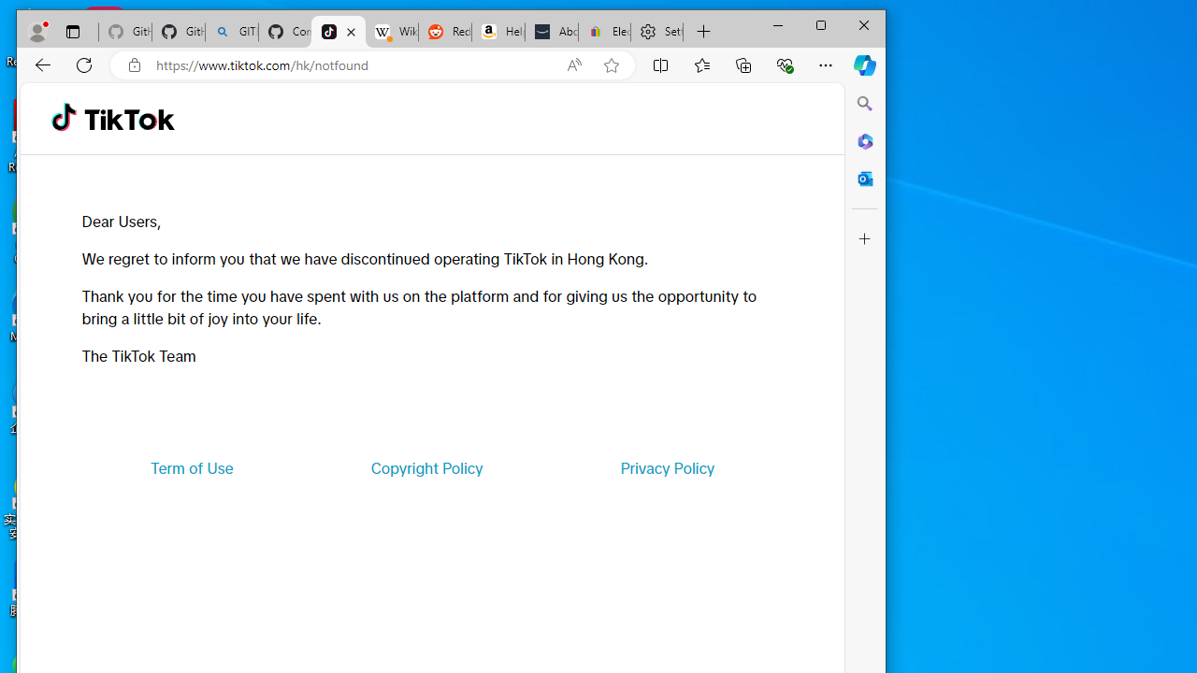 Image resolution: width=1197 pixels, height=673 pixels. Describe the element at coordinates (668, 467) in the screenshot. I see `Privacy Policy` at that location.